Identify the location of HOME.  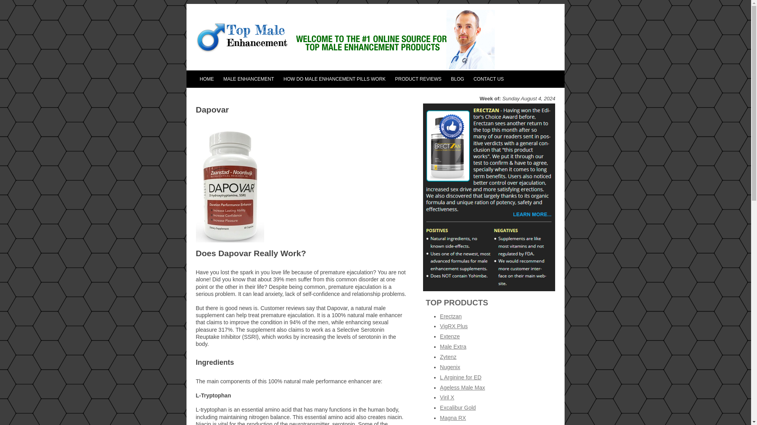
(207, 79).